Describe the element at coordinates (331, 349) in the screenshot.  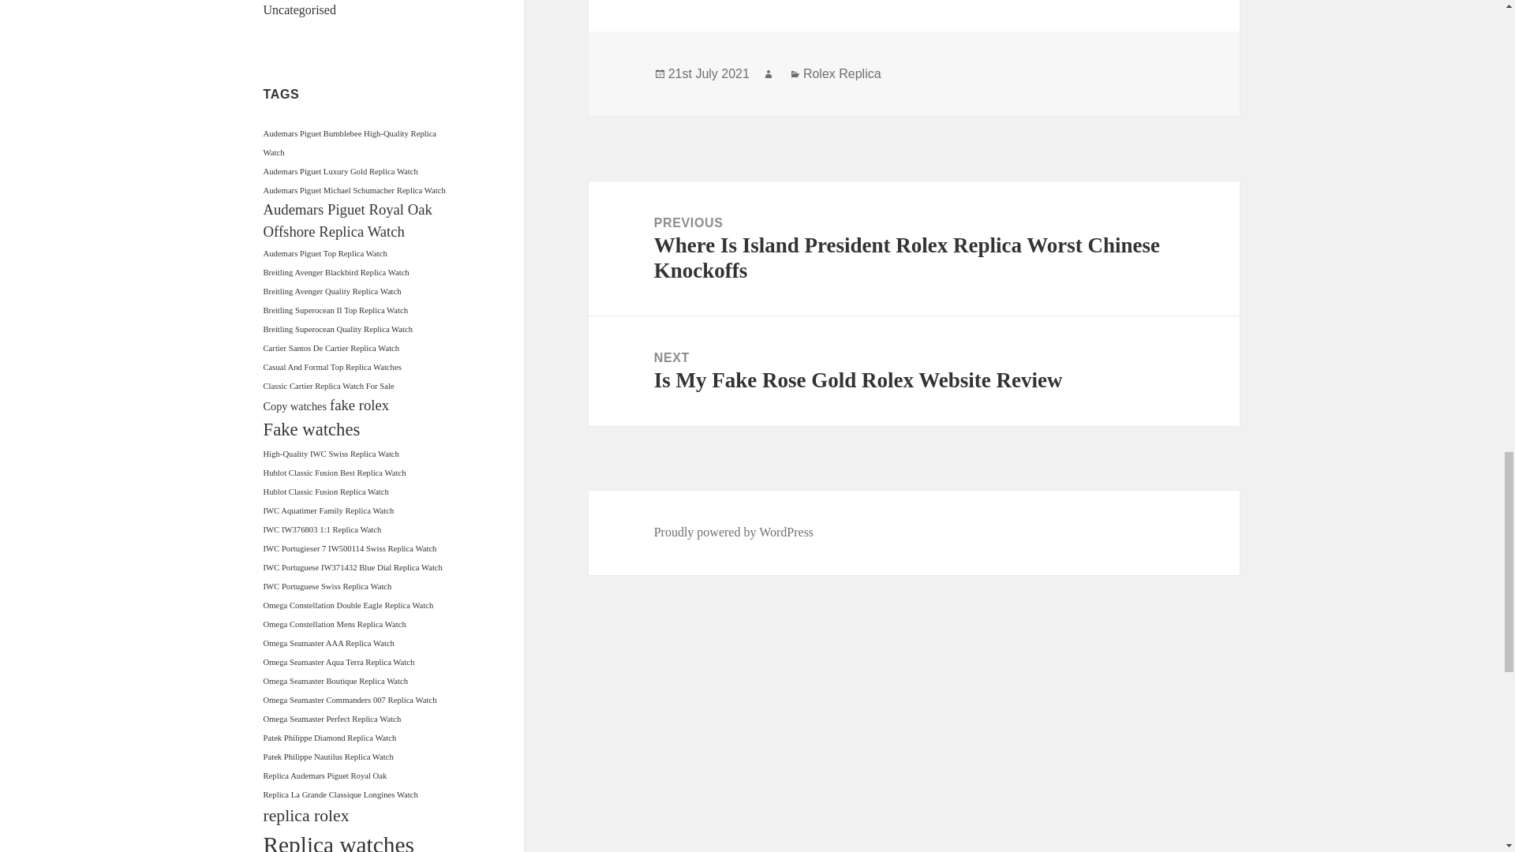
I see `Cartier Santos De Cartier Replica Watch` at that location.